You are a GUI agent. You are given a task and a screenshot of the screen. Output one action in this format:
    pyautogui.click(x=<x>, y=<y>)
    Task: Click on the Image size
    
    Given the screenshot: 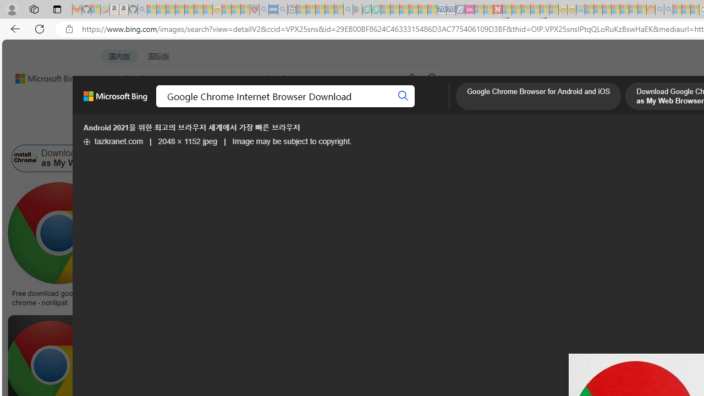 What is the action you would take?
    pyautogui.click(x=122, y=131)
    